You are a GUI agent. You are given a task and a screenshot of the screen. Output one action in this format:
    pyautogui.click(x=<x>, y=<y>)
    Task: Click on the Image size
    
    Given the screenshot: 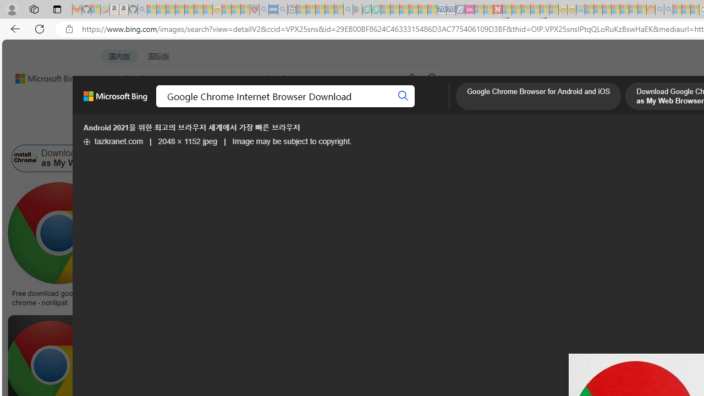 What is the action you would take?
    pyautogui.click(x=122, y=131)
    